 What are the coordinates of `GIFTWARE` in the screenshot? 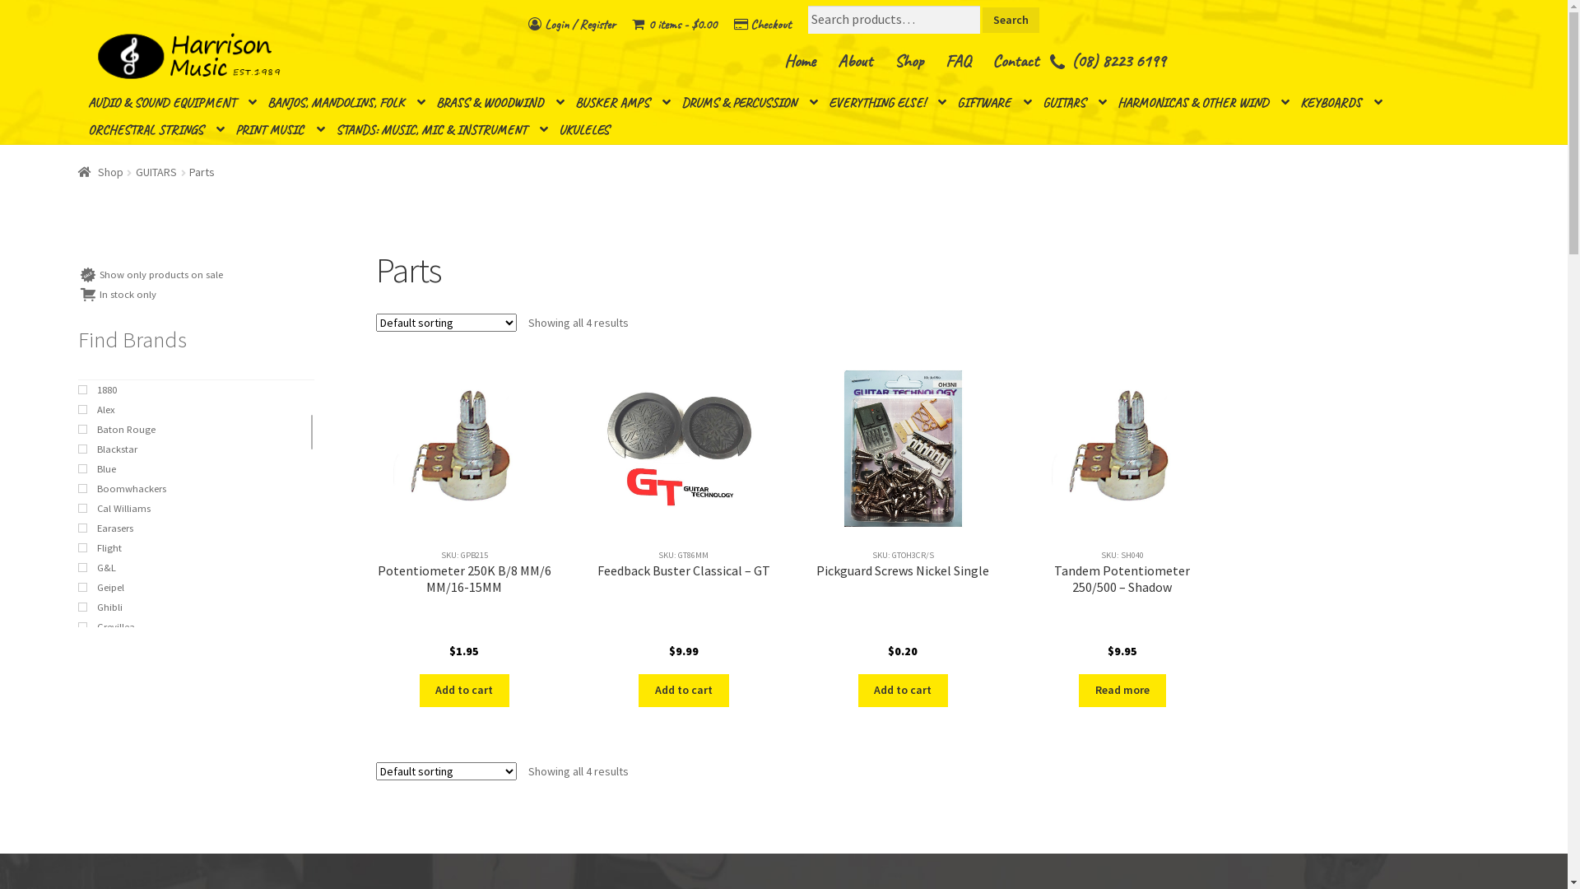 It's located at (994, 104).